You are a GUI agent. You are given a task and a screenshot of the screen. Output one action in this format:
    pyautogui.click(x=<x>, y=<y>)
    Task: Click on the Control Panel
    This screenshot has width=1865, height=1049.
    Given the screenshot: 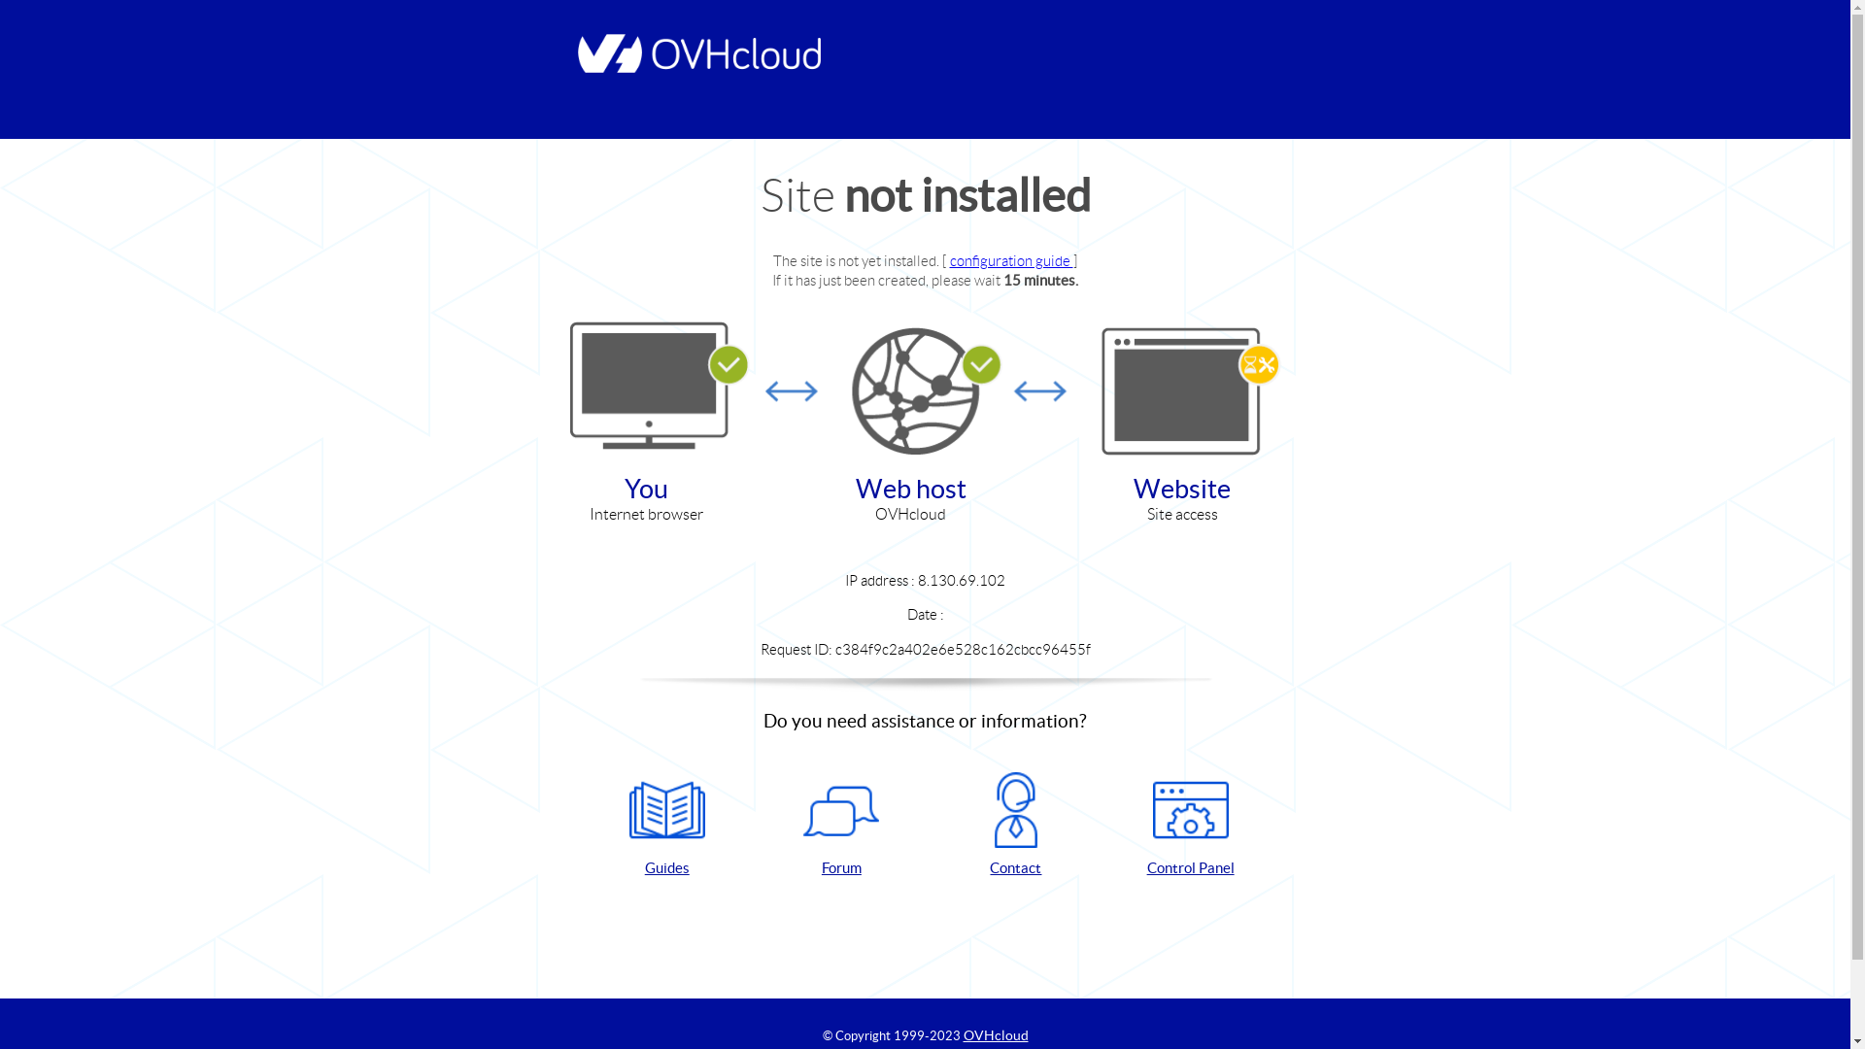 What is the action you would take?
    pyautogui.click(x=1191, y=826)
    